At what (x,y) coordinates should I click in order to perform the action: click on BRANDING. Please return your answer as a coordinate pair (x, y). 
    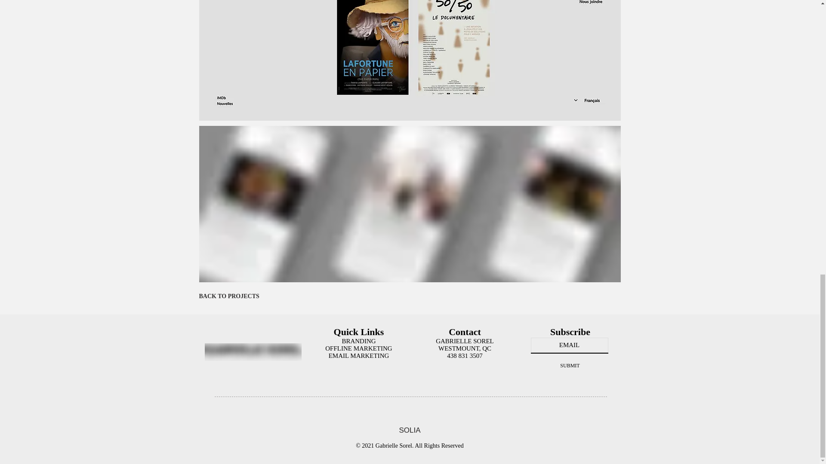
    Looking at the image, I should click on (359, 341).